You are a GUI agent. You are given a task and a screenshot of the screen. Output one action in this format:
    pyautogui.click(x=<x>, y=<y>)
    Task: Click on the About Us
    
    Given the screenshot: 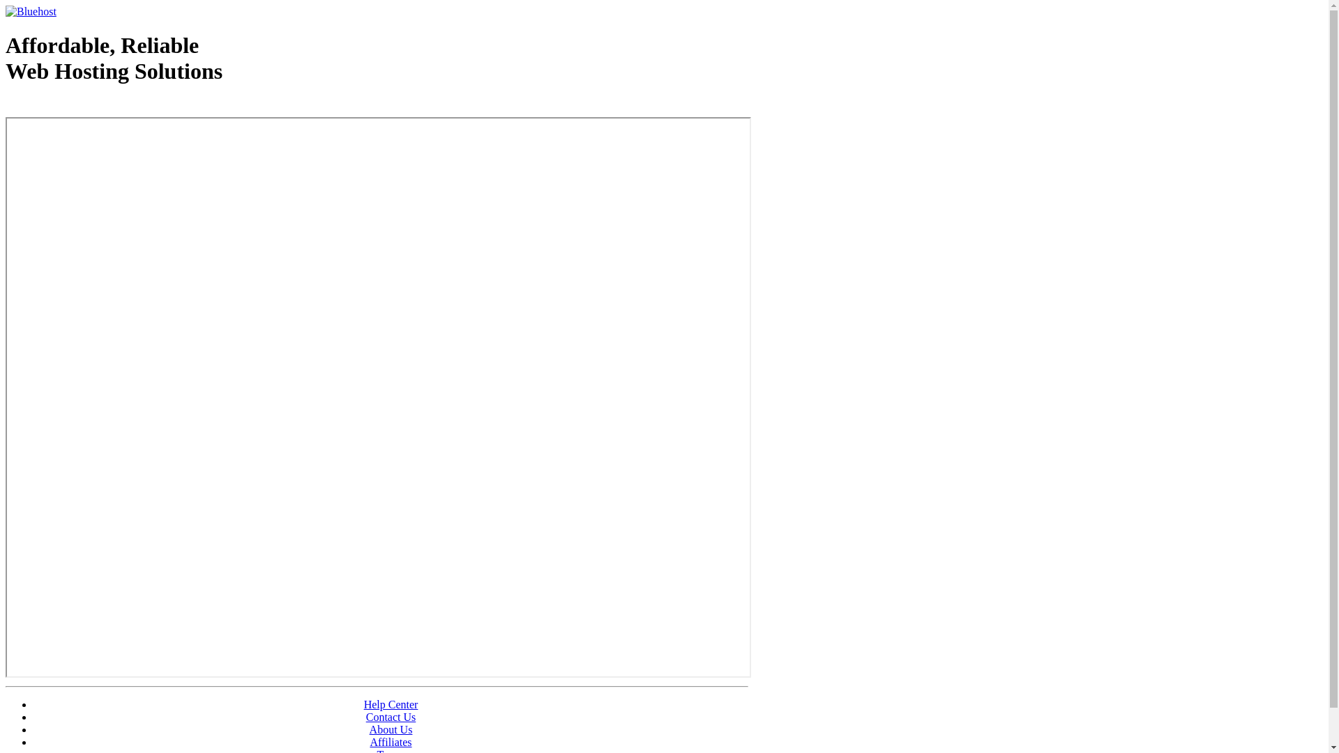 What is the action you would take?
    pyautogui.click(x=391, y=729)
    